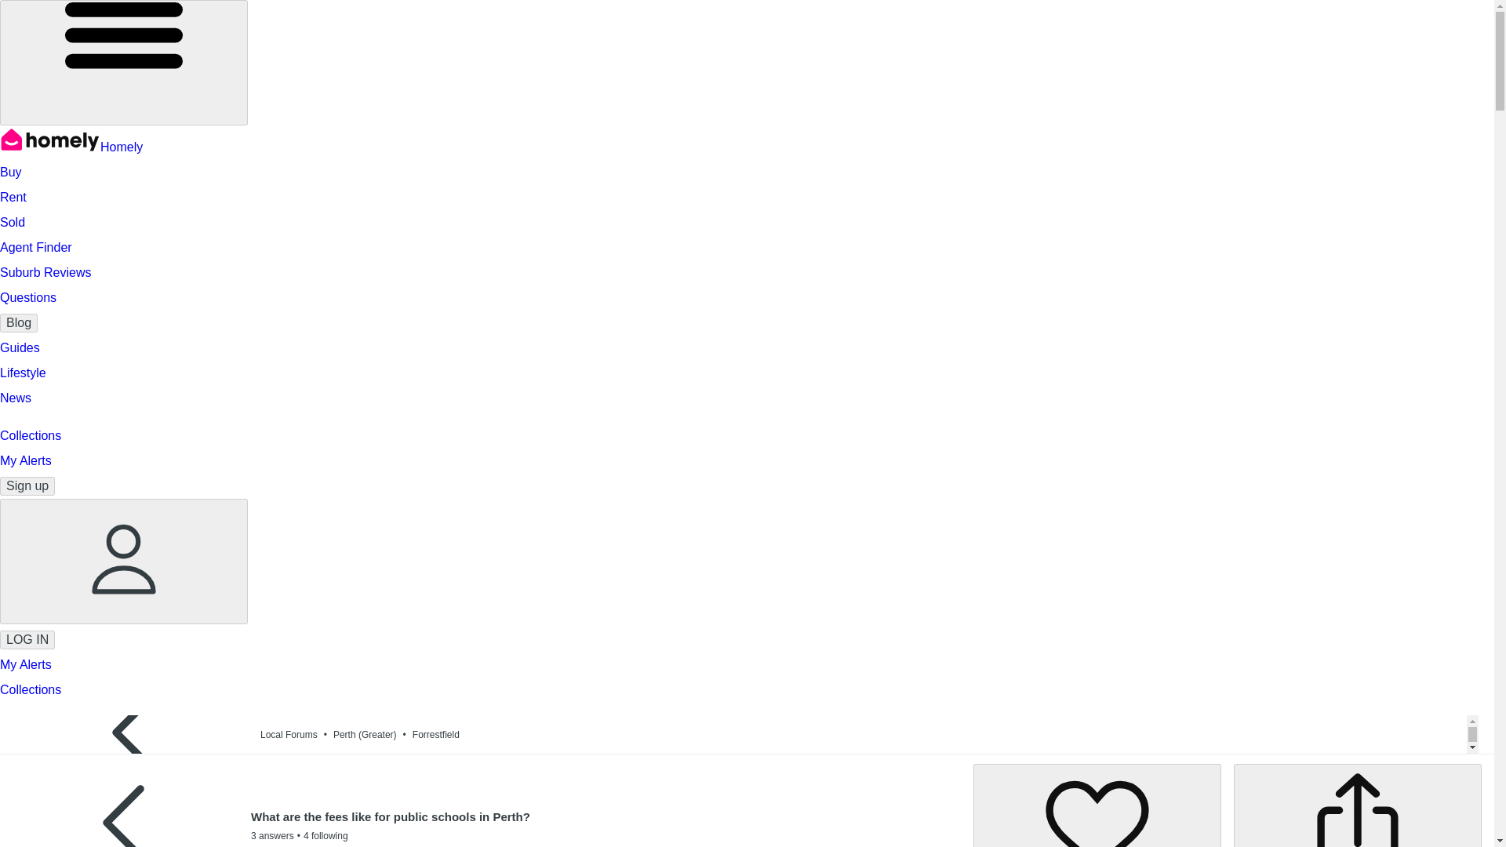 The image size is (1506, 847). Describe the element at coordinates (13, 198) in the screenshot. I see `Rent` at that location.